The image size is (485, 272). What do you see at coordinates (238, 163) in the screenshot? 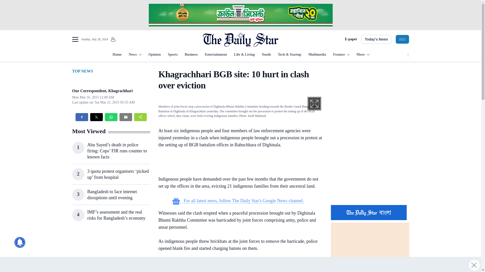
I see `3rd party ad content` at bounding box center [238, 163].